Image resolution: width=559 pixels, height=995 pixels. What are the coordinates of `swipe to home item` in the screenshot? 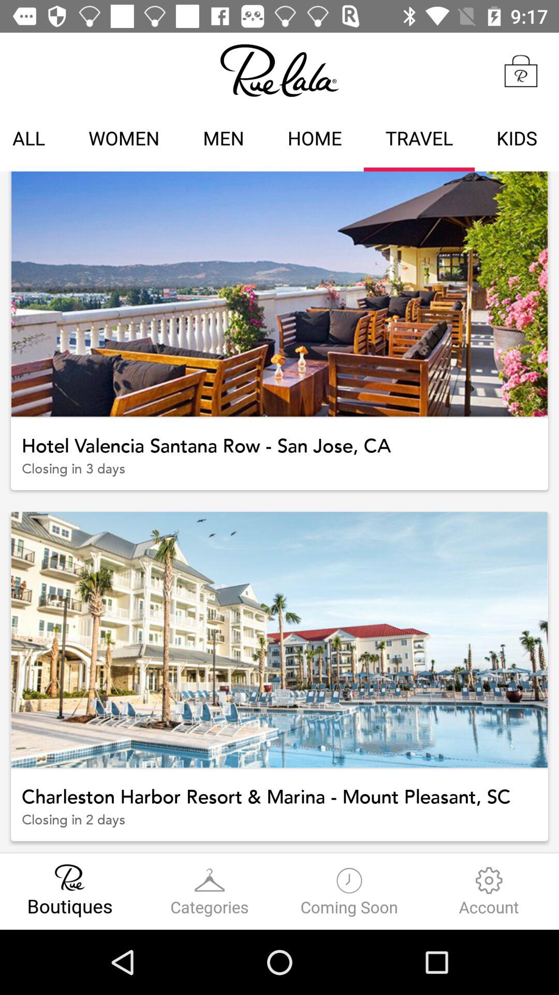 It's located at (315, 140).